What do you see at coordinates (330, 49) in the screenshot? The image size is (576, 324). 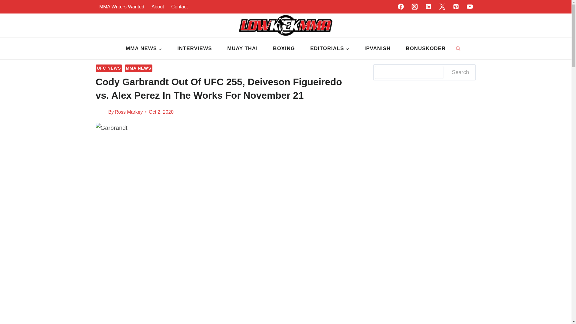 I see `EDITORIALS` at bounding box center [330, 49].